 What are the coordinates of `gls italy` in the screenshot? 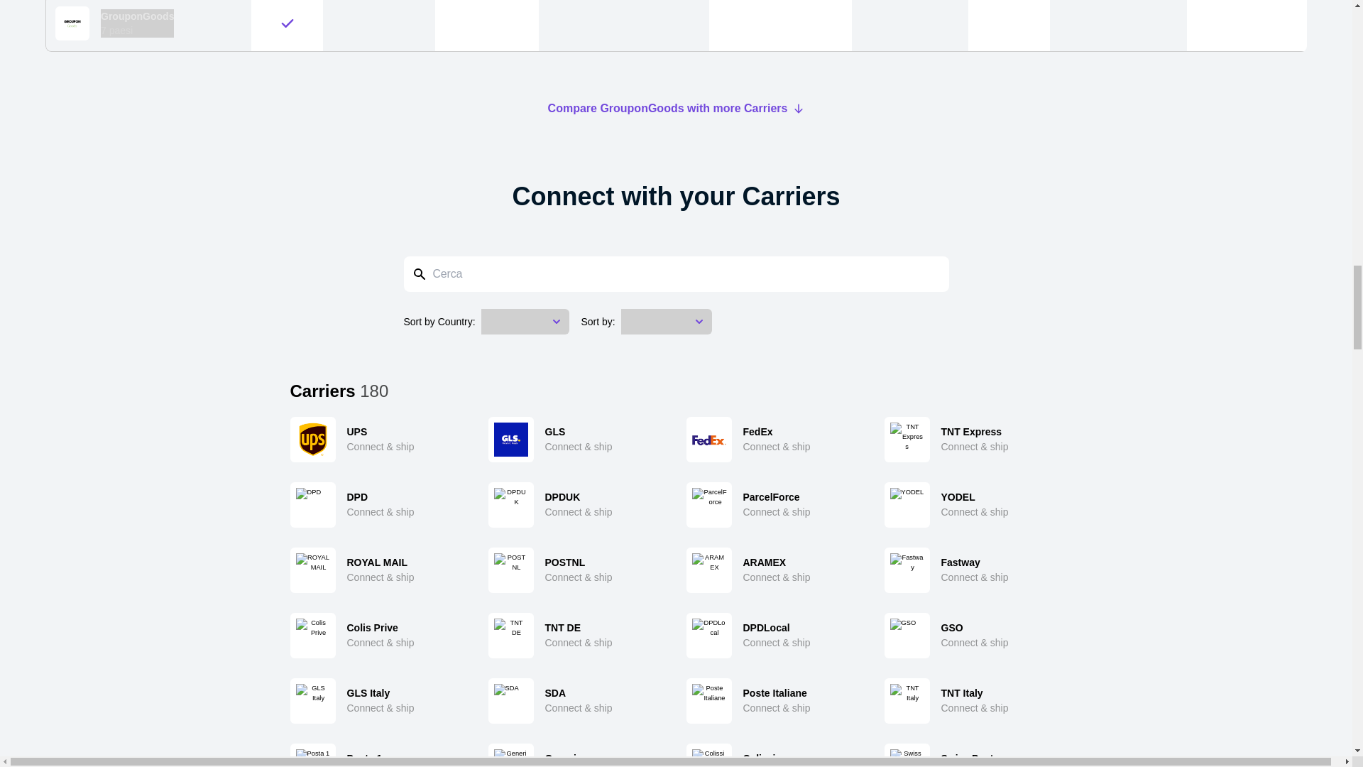 It's located at (378, 700).